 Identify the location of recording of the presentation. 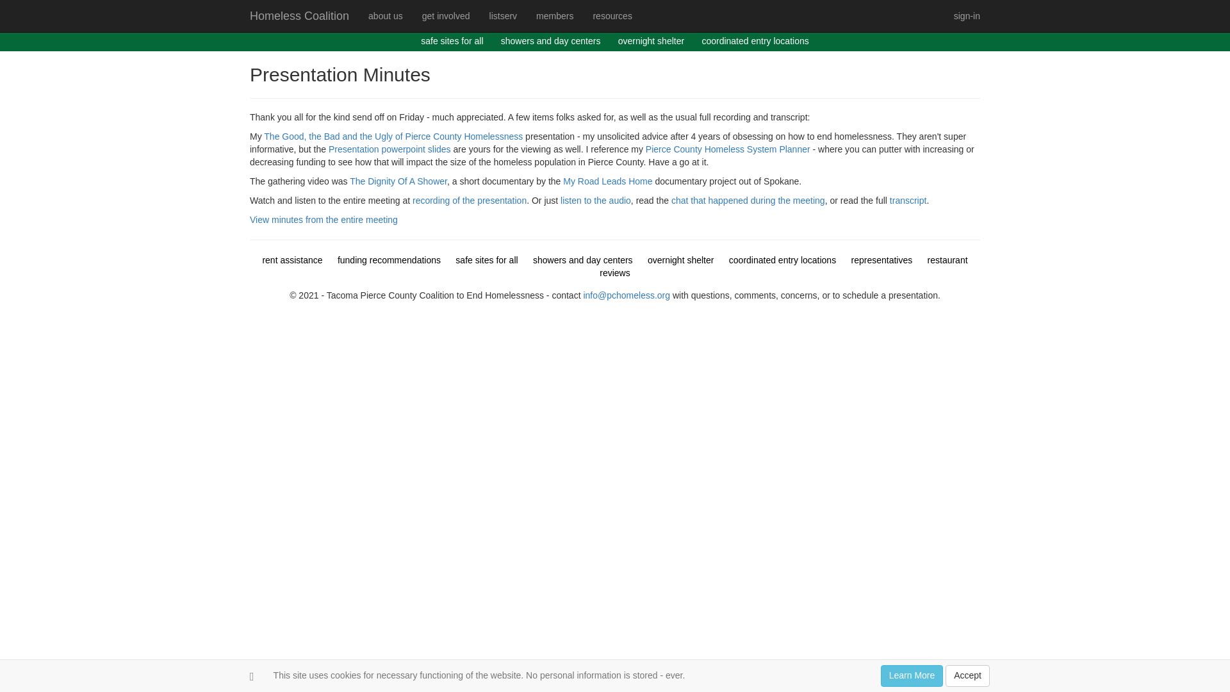
(469, 200).